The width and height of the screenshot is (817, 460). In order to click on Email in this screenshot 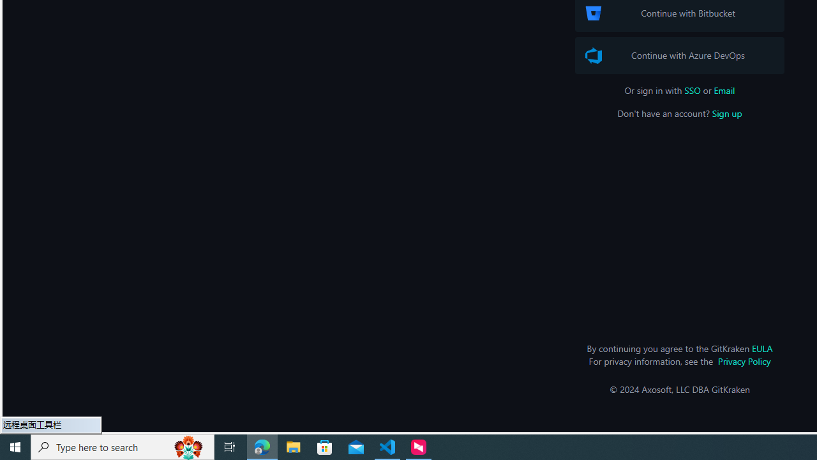, I will do `click(724, 90)`.